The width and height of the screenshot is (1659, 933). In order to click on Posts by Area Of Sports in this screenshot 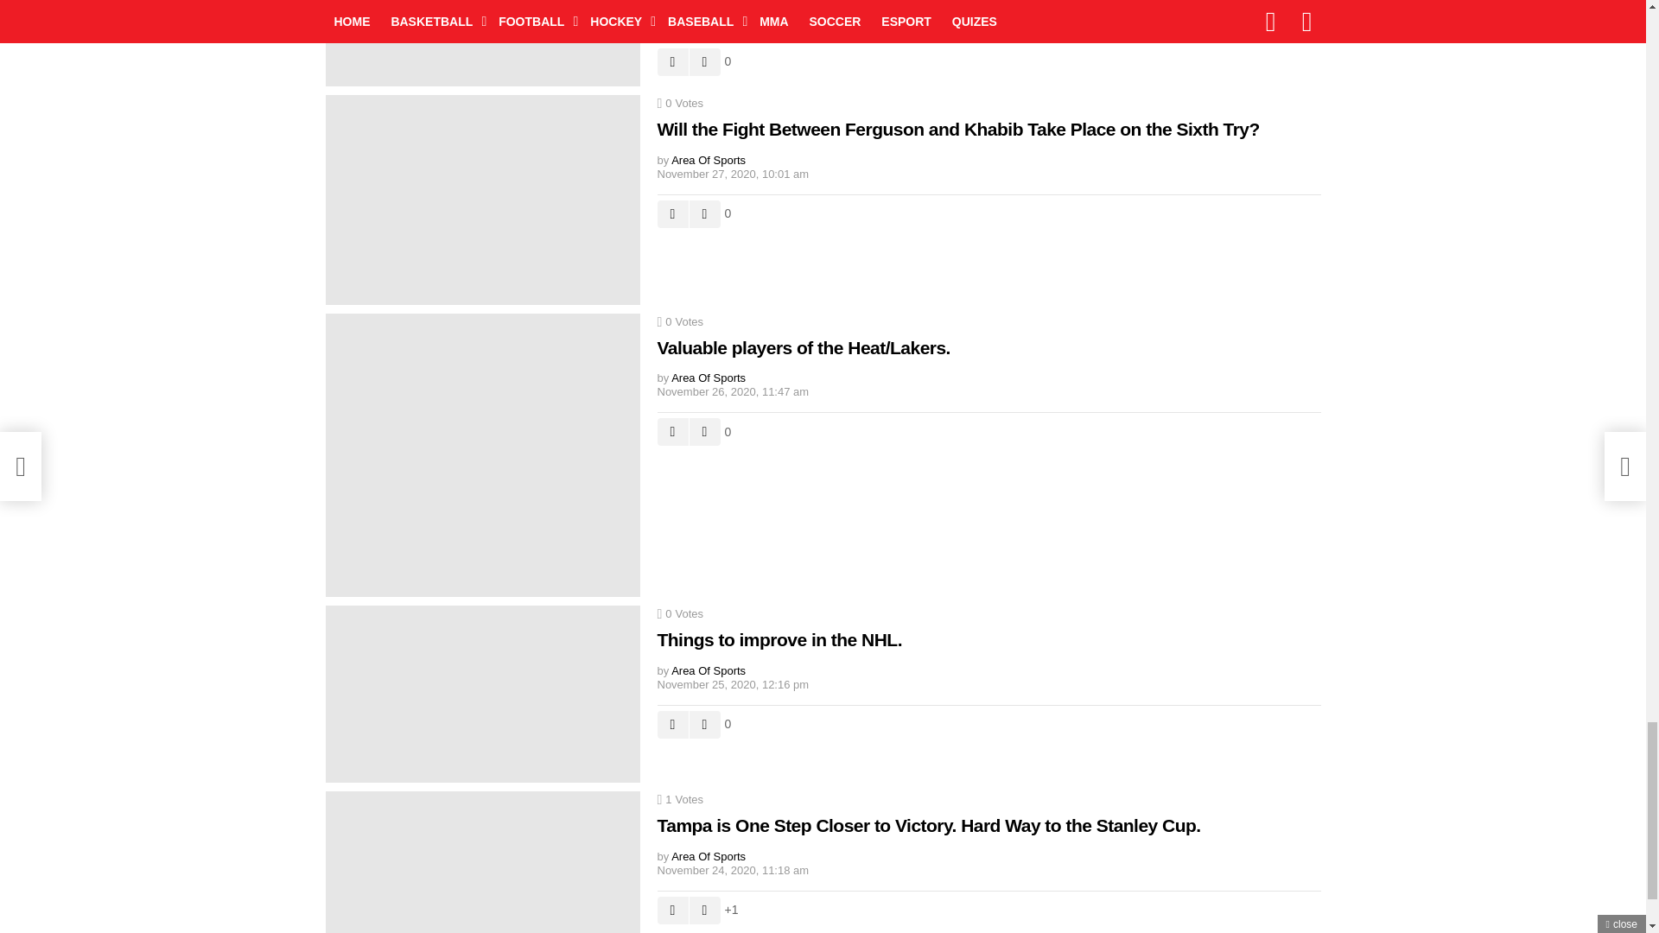, I will do `click(709, 9)`.